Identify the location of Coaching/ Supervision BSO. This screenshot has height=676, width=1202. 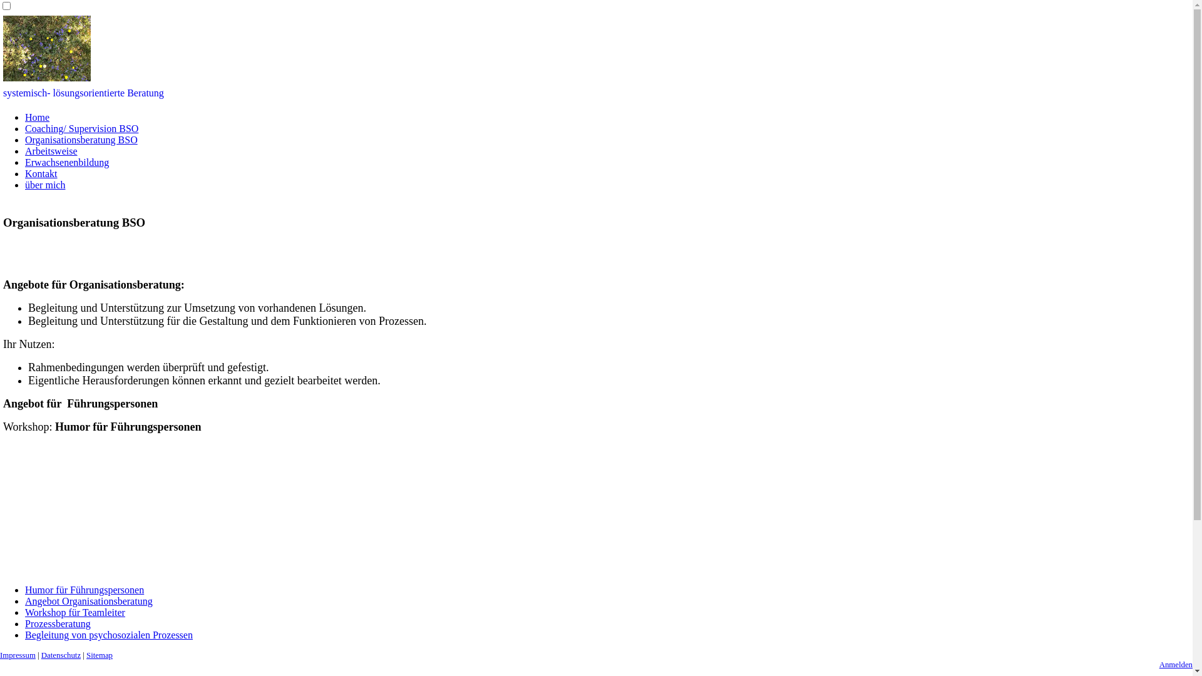
(81, 129).